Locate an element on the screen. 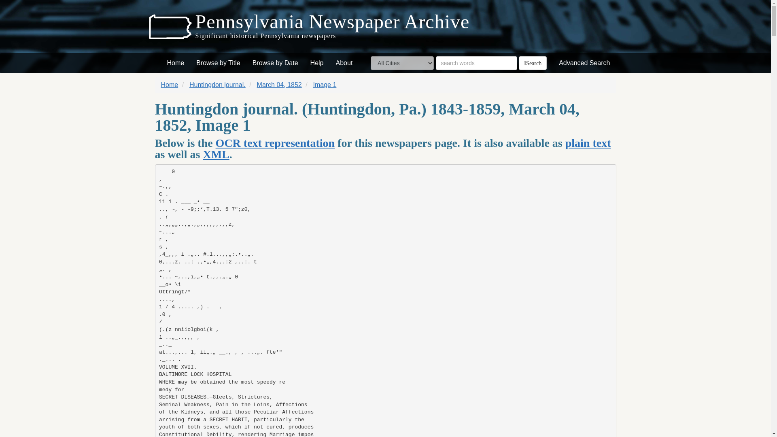 This screenshot has height=437, width=777. Search is located at coordinates (533, 63).